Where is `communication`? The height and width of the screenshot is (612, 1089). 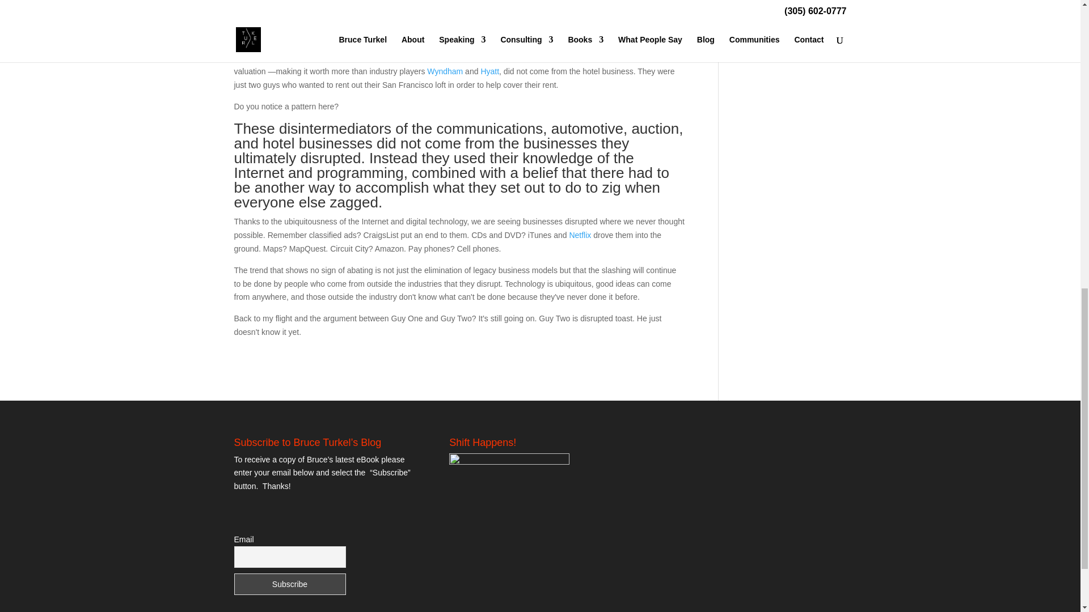 communication is located at coordinates (316, 9).